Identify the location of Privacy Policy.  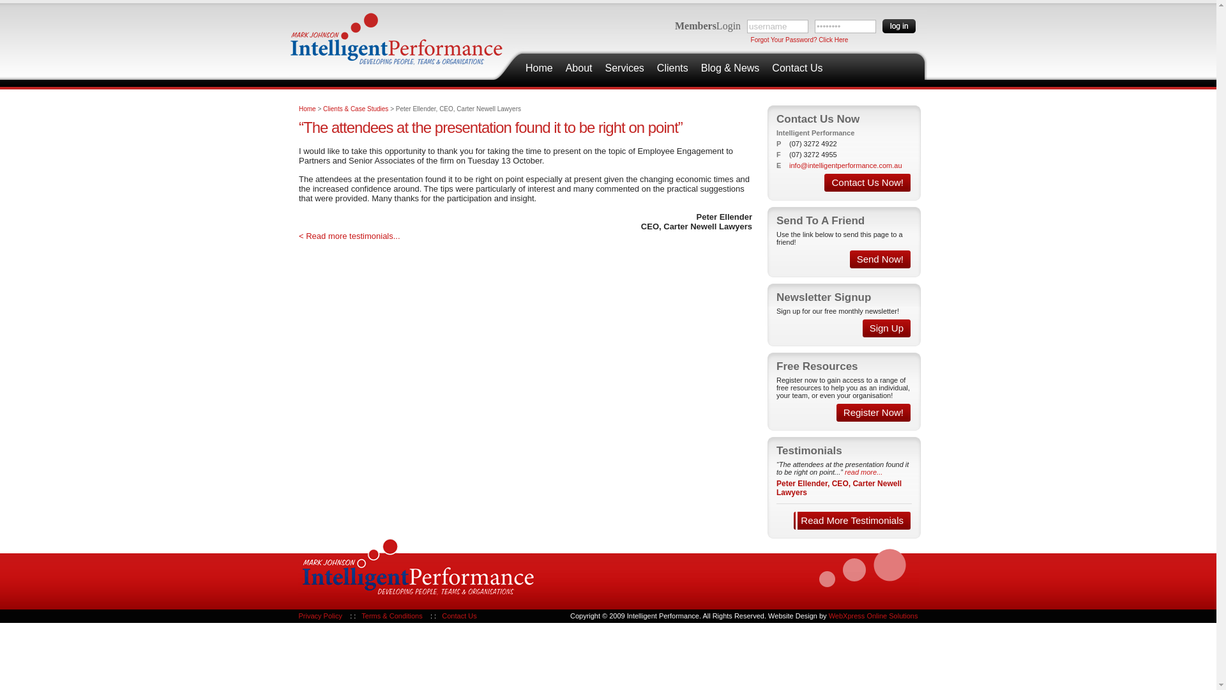
(321, 616).